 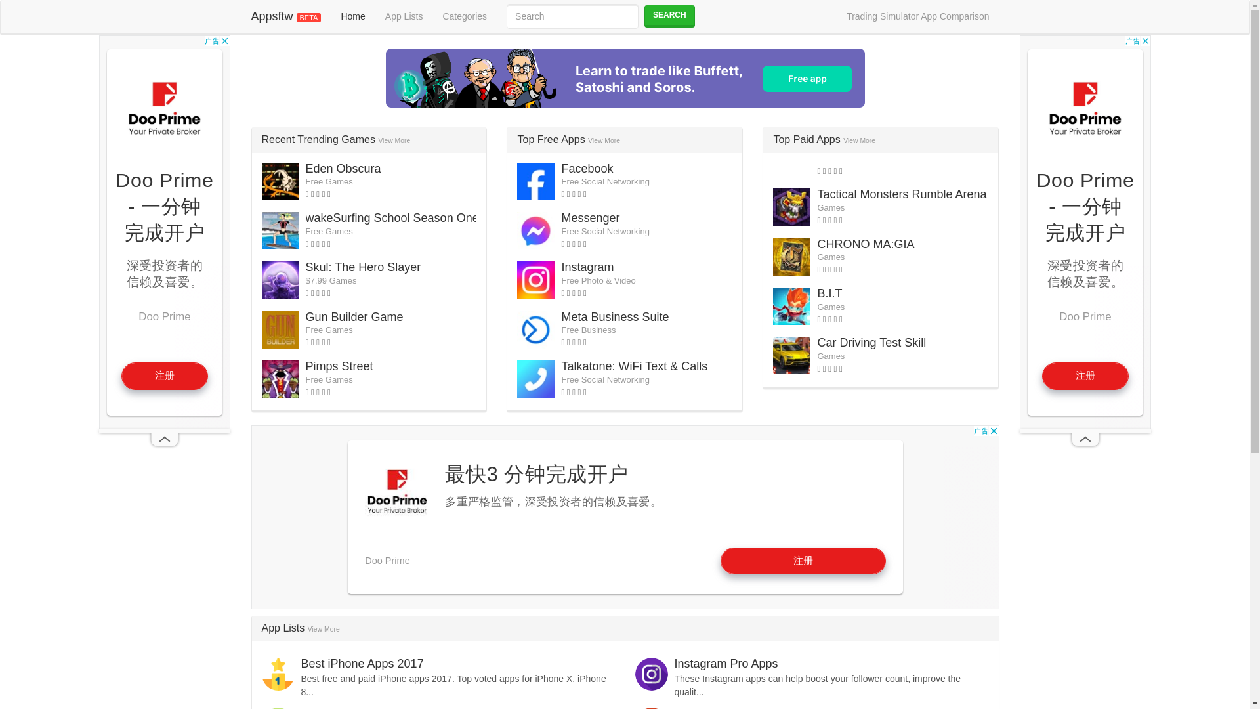 I want to click on View Eden Obscura, so click(x=344, y=168).